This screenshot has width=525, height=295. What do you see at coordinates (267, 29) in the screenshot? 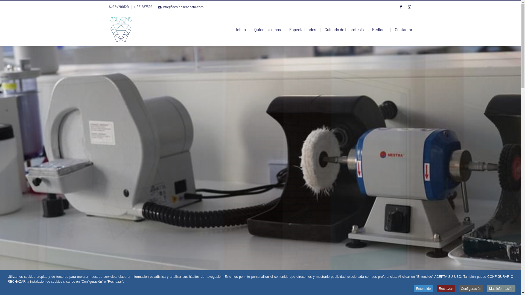
I see `Quienes somos` at bounding box center [267, 29].